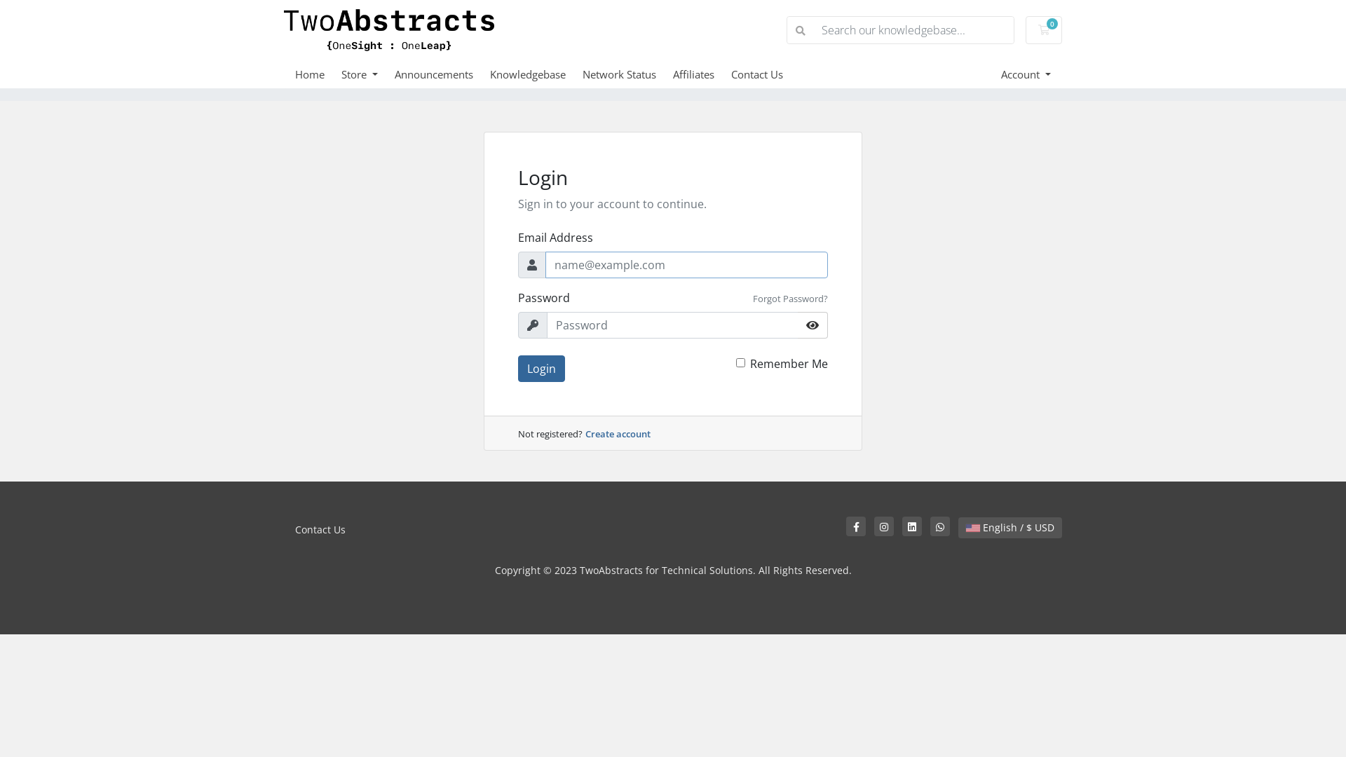  Describe the element at coordinates (1010, 528) in the screenshot. I see `English / $ USD` at that location.